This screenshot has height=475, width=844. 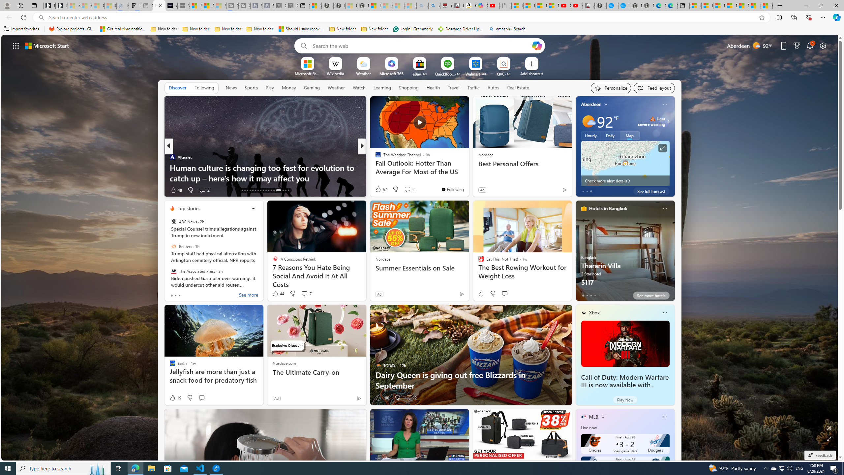 I want to click on Settings and more (Alt+F), so click(x=823, y=17).